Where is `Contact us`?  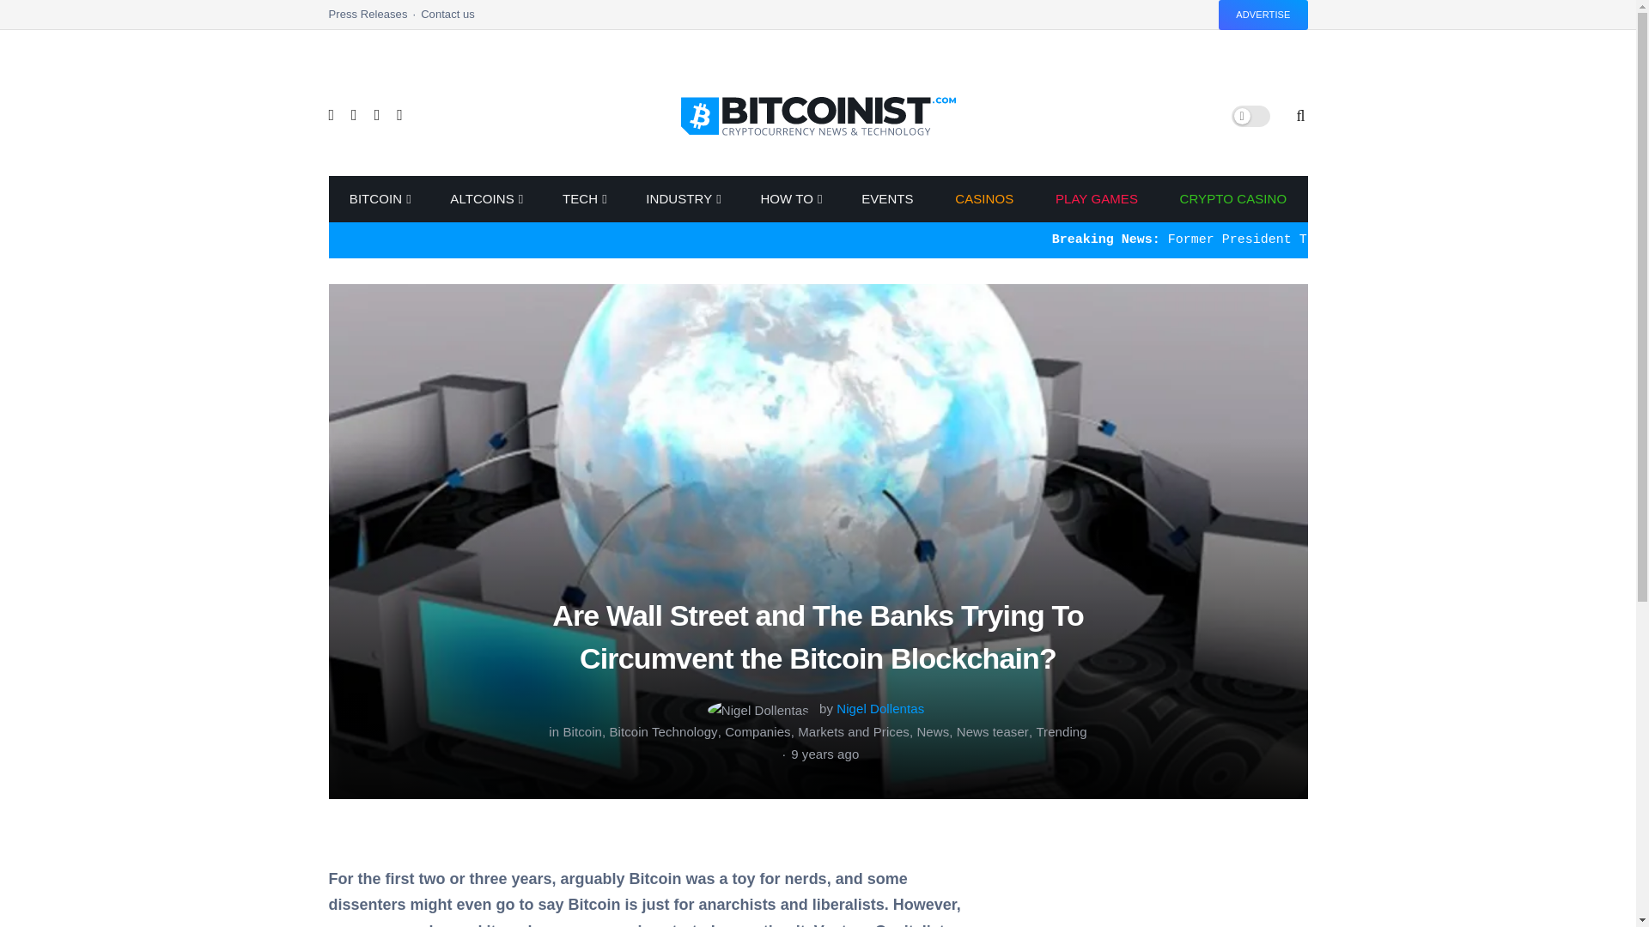
Contact us is located at coordinates (447, 19).